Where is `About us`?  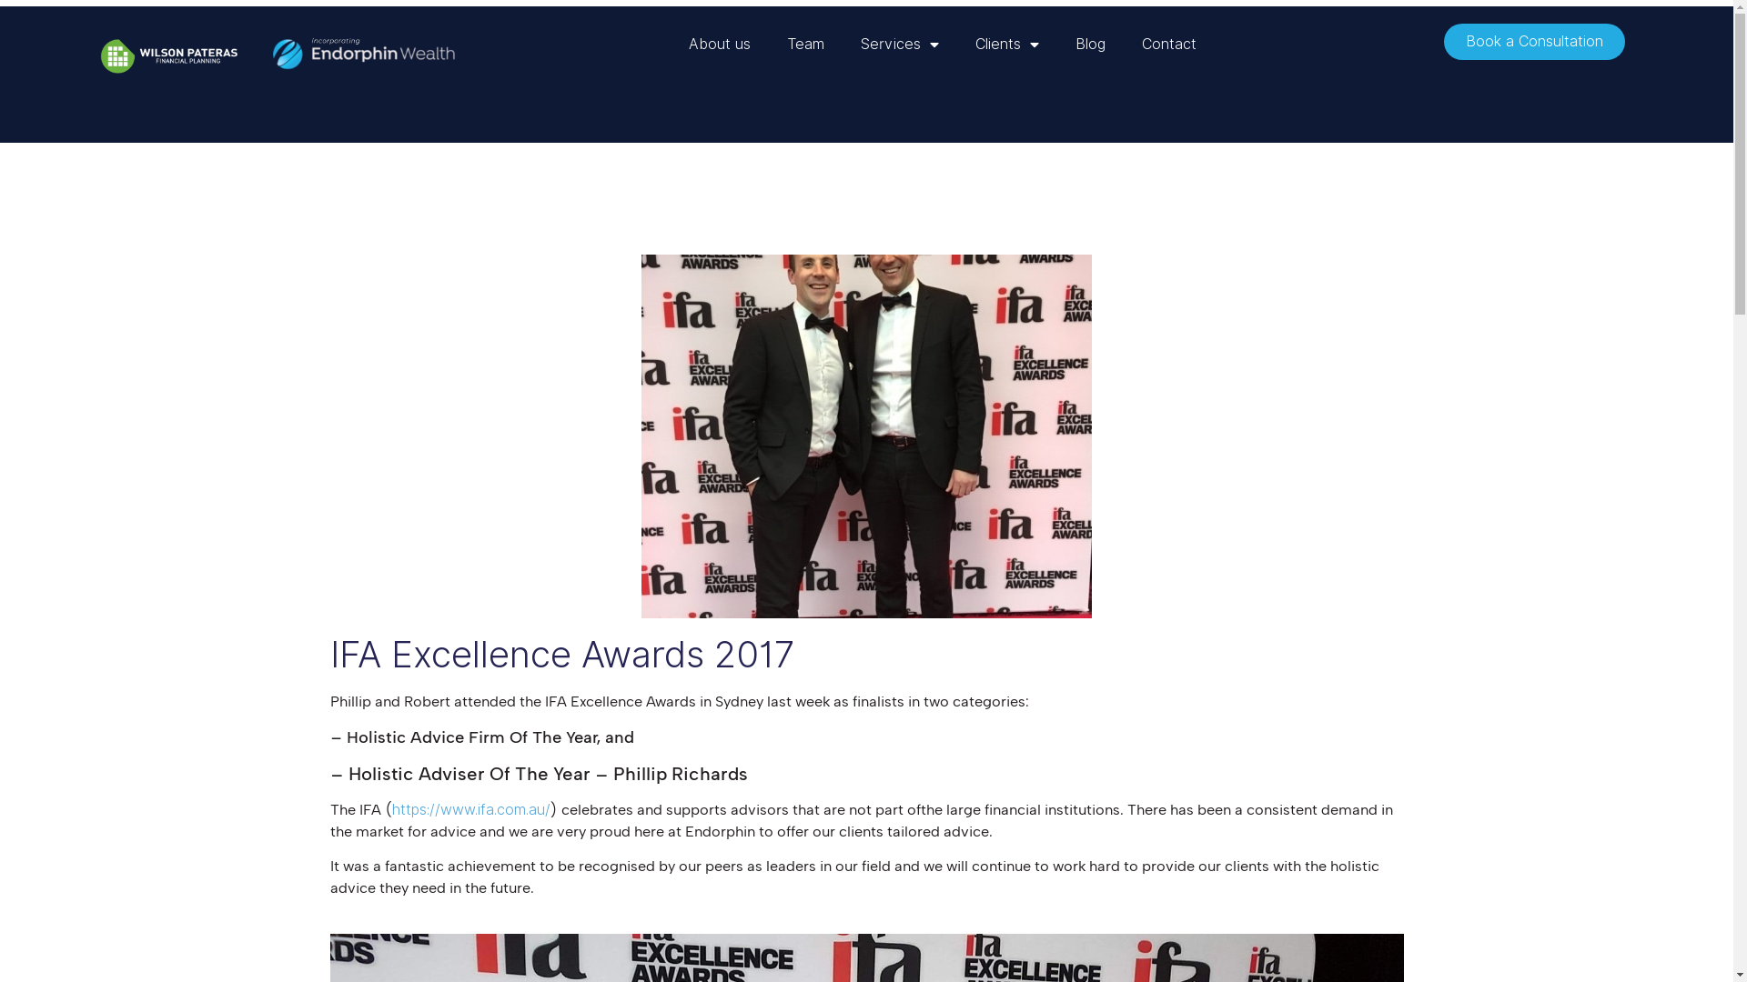 About us is located at coordinates (720, 45).